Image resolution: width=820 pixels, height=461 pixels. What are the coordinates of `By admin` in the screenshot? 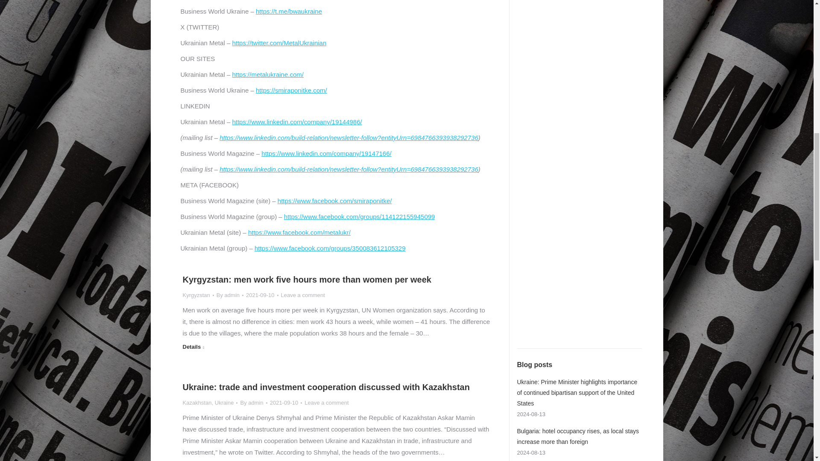 It's located at (254, 403).